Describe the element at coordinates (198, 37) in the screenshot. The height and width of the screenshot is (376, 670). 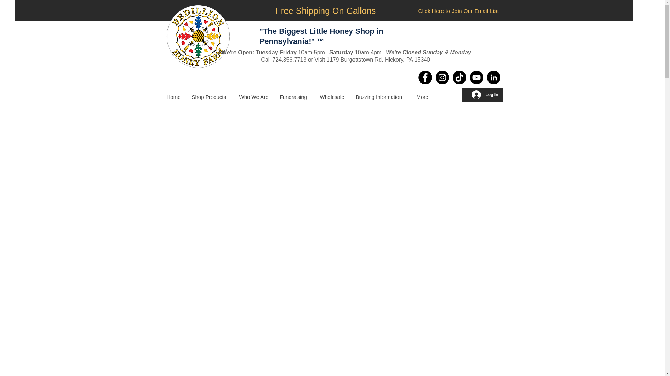
I see `BedillionLogoTransparentedit4.jpg` at that location.